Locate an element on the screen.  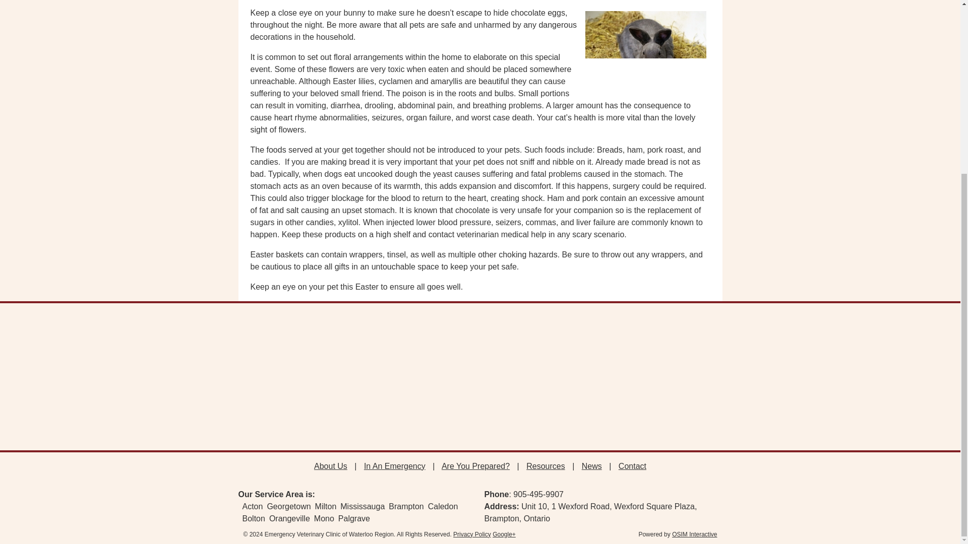
In An Emergency is located at coordinates (394, 466).